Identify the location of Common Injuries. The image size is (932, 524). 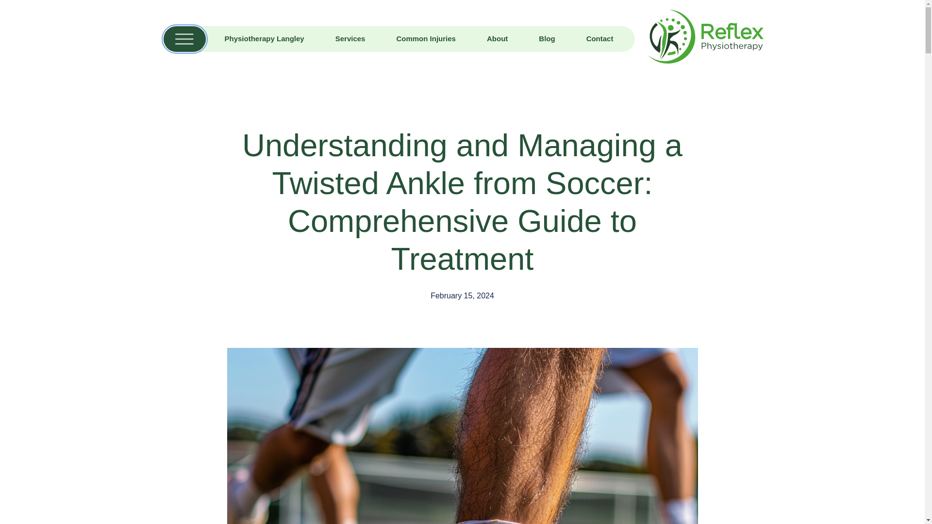
(426, 39).